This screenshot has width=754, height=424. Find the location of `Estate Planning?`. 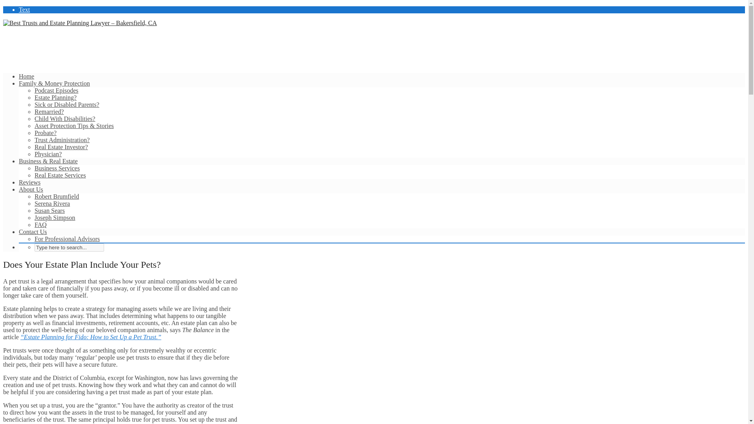

Estate Planning? is located at coordinates (56, 97).